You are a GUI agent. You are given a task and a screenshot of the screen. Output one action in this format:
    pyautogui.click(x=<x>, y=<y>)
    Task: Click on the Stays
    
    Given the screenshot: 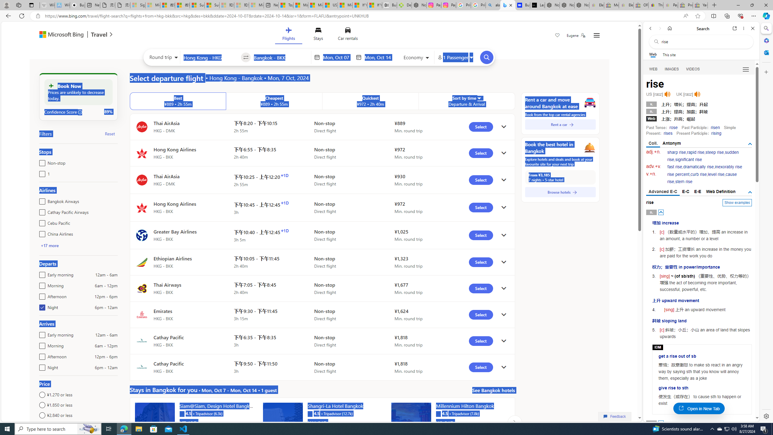 What is the action you would take?
    pyautogui.click(x=318, y=35)
    